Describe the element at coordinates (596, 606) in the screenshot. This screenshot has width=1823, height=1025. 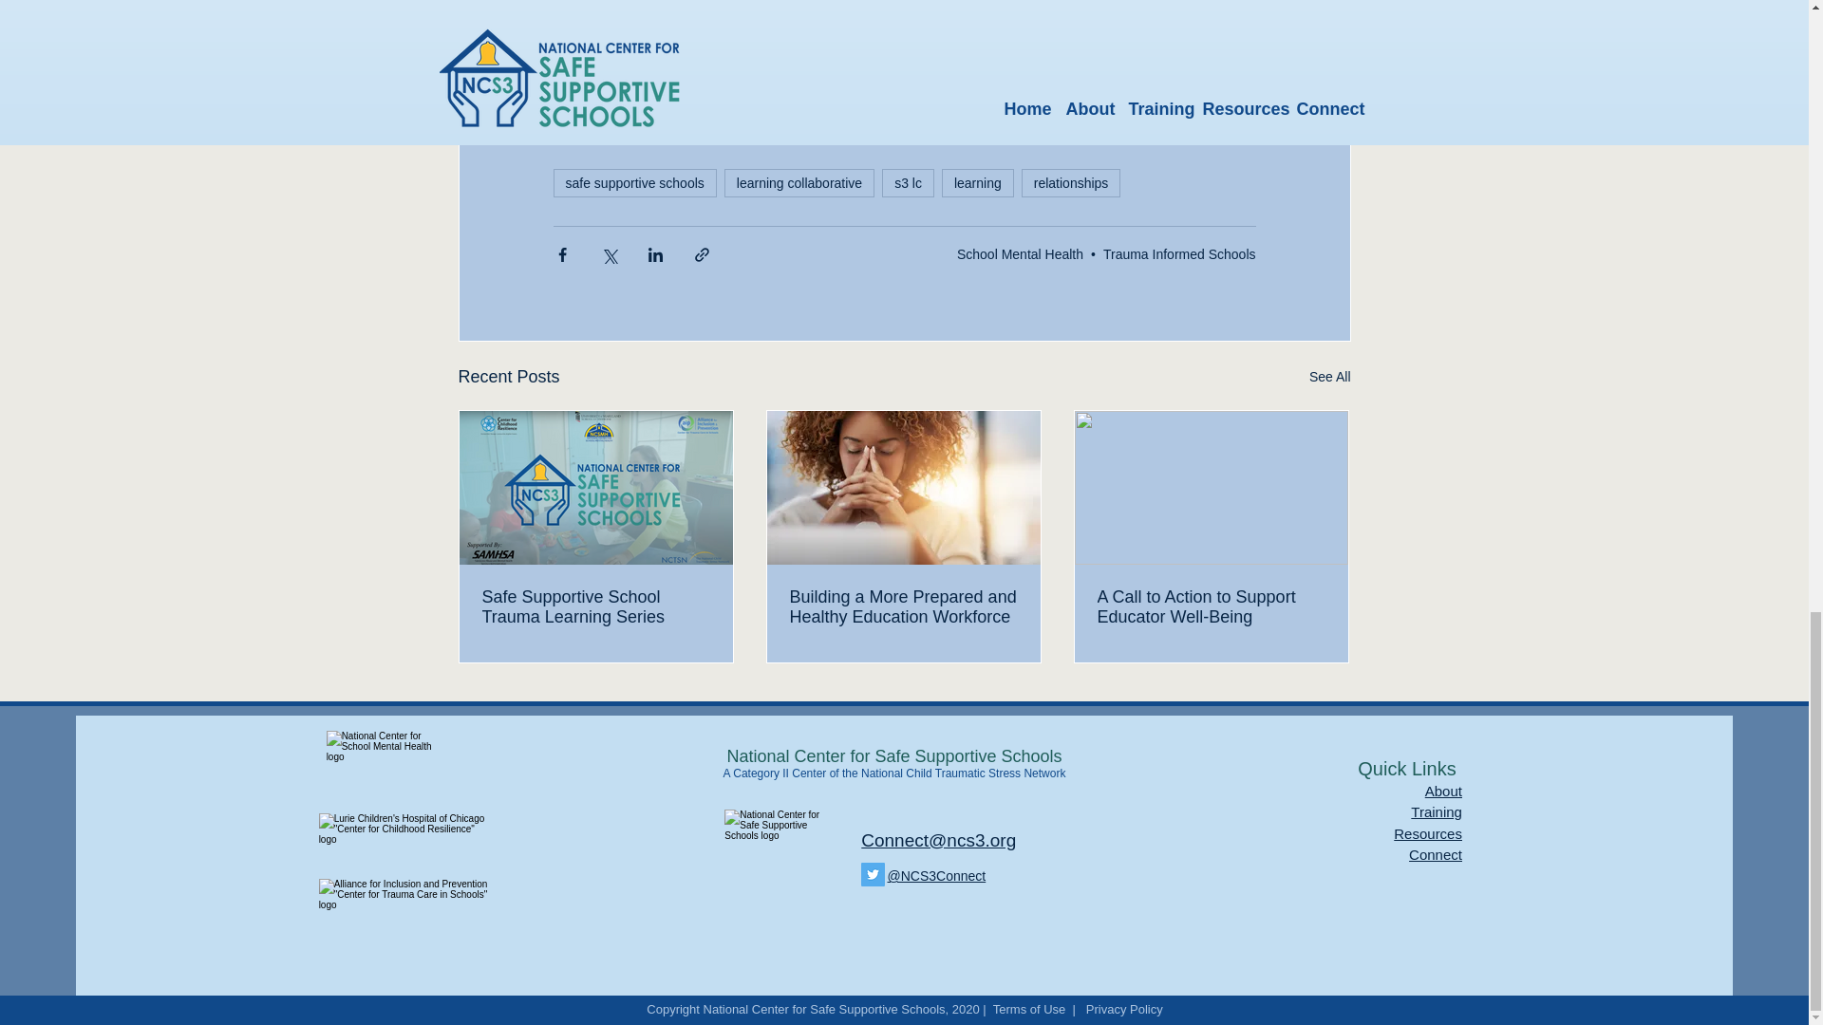
I see `Safe Supportive School Trauma Learning Series` at that location.